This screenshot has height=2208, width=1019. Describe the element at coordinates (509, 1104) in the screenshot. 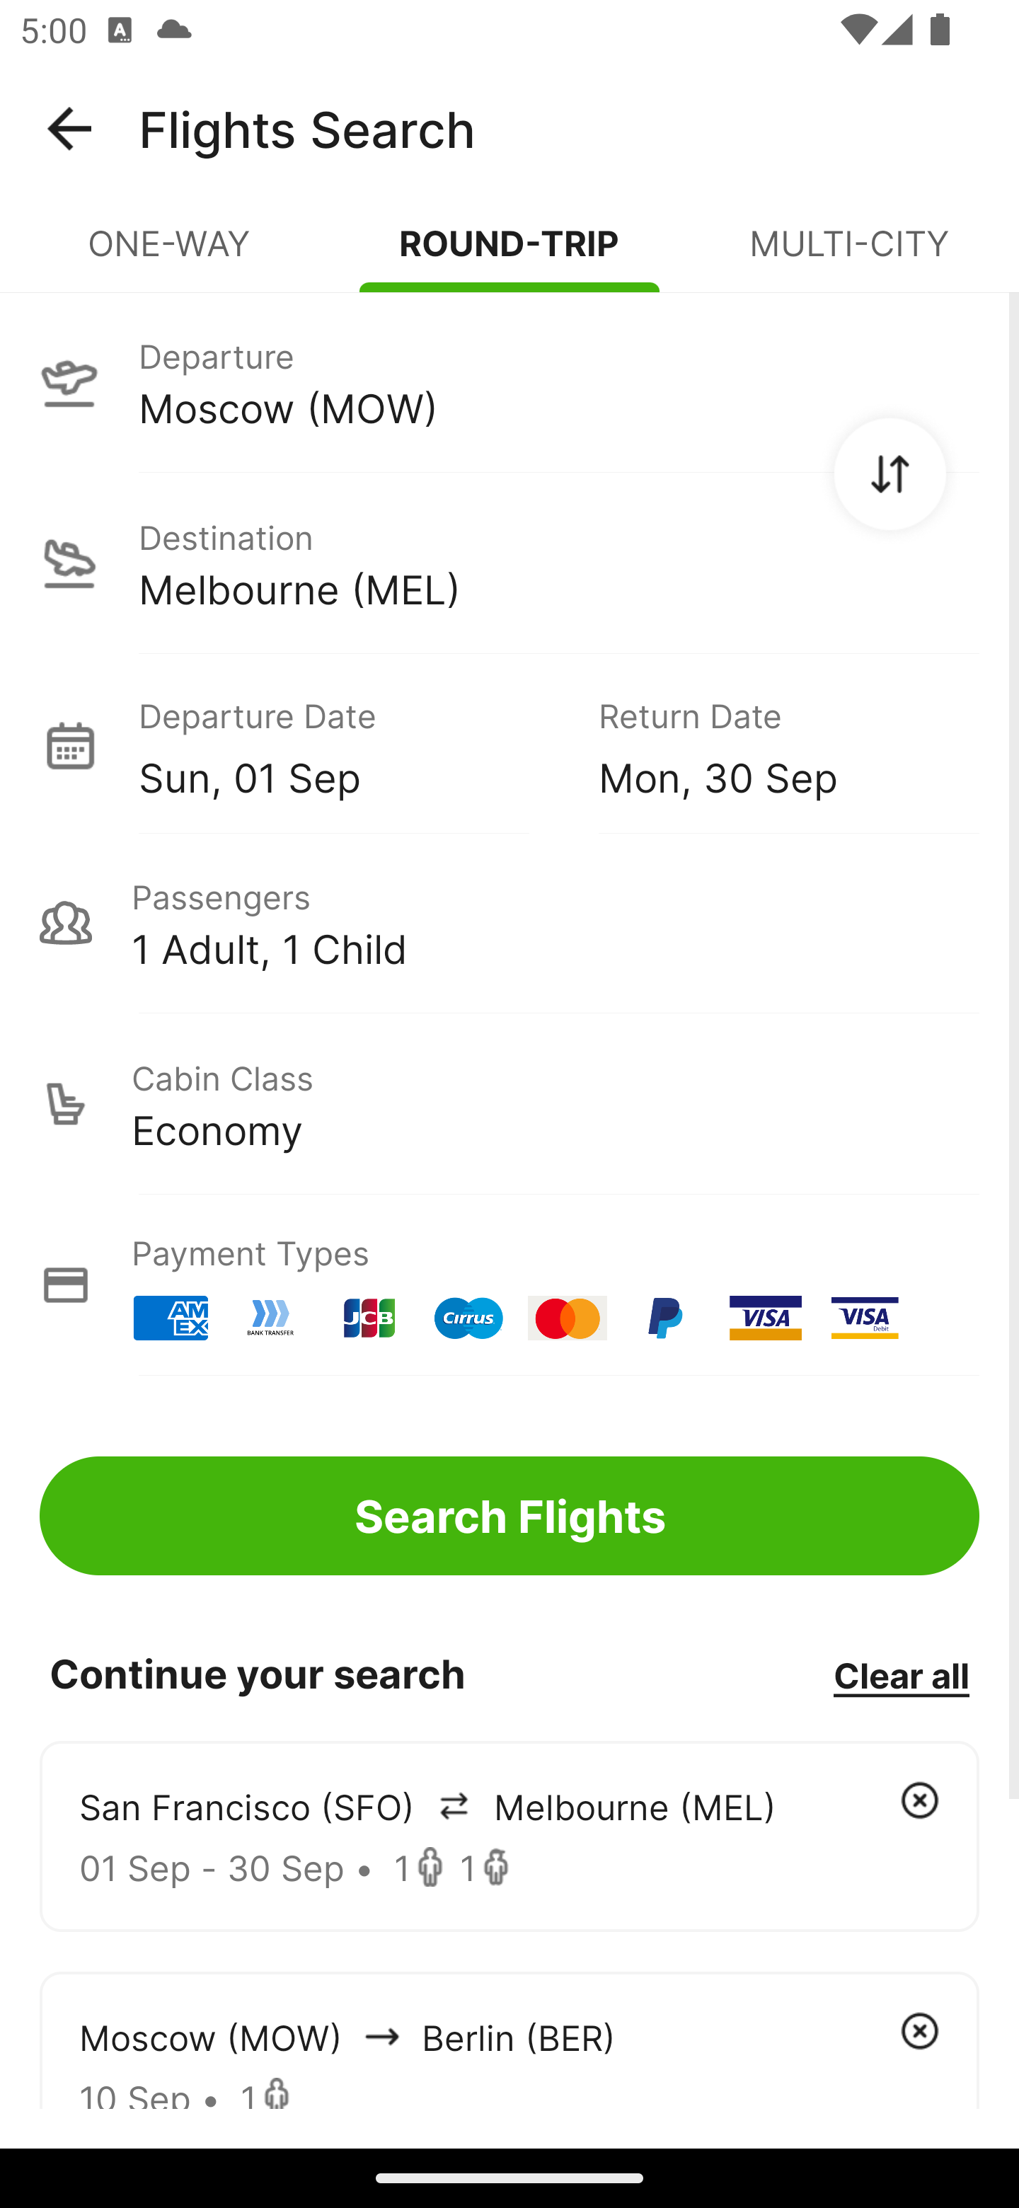

I see `Cabin Class Economy` at that location.